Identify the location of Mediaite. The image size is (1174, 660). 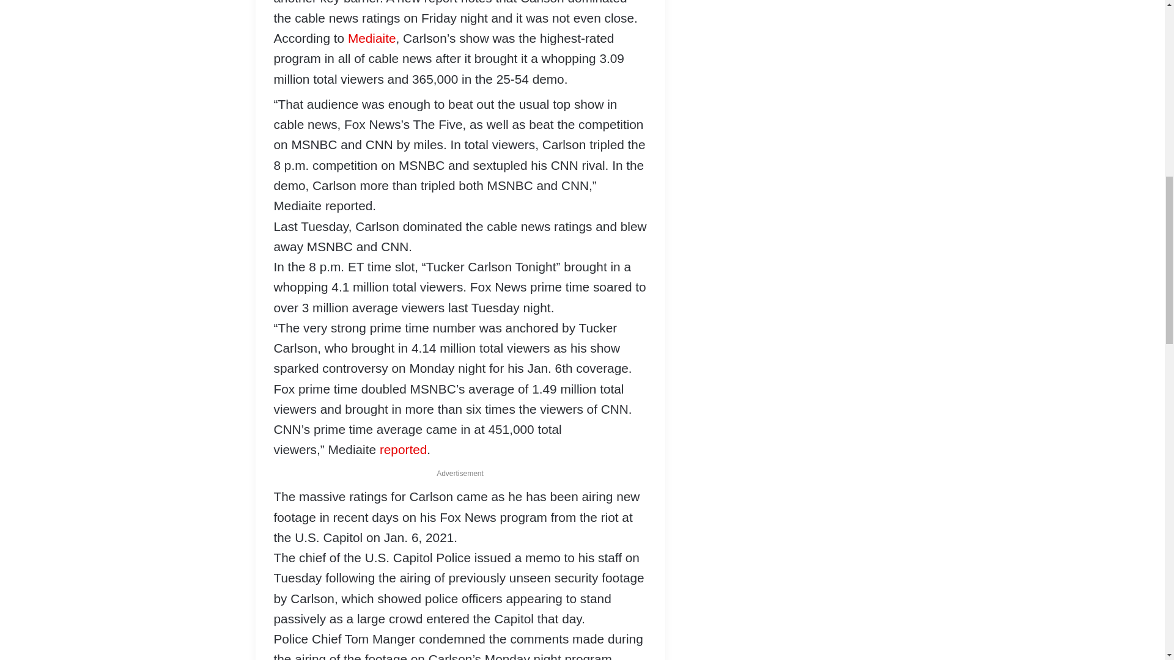
(372, 38).